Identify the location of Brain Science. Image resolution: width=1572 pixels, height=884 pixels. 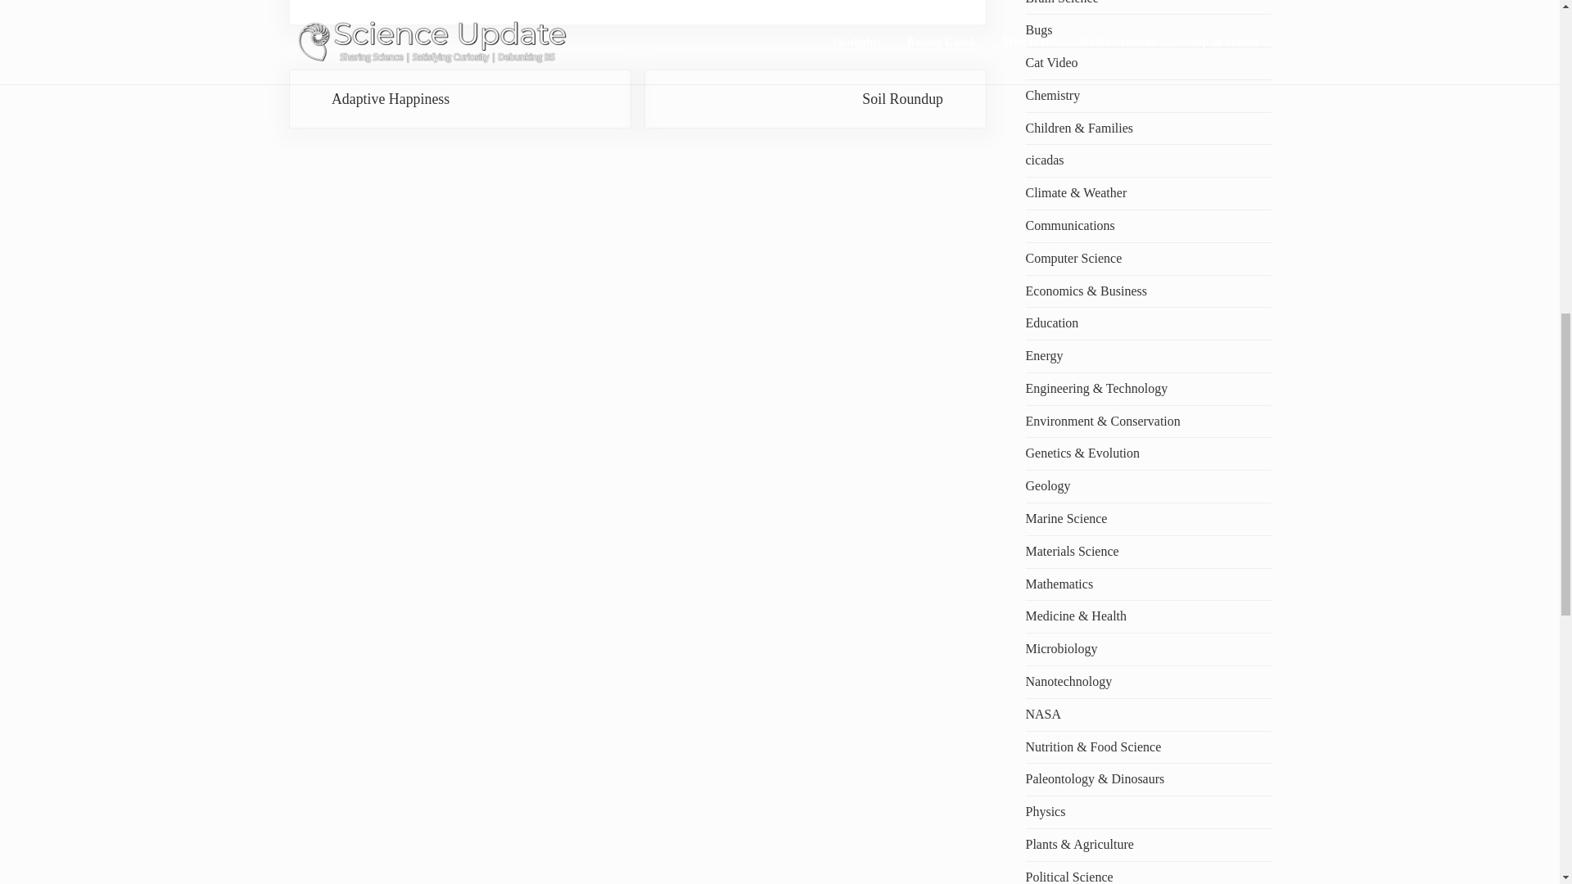
(458, 99).